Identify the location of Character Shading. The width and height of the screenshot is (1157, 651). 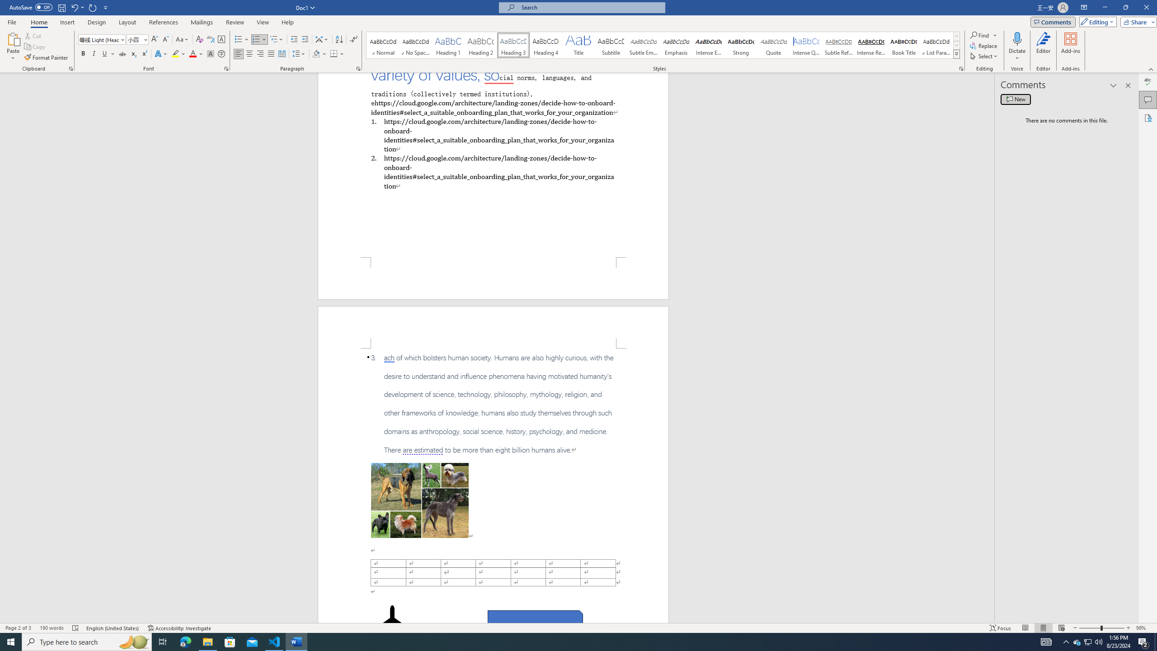
(211, 54).